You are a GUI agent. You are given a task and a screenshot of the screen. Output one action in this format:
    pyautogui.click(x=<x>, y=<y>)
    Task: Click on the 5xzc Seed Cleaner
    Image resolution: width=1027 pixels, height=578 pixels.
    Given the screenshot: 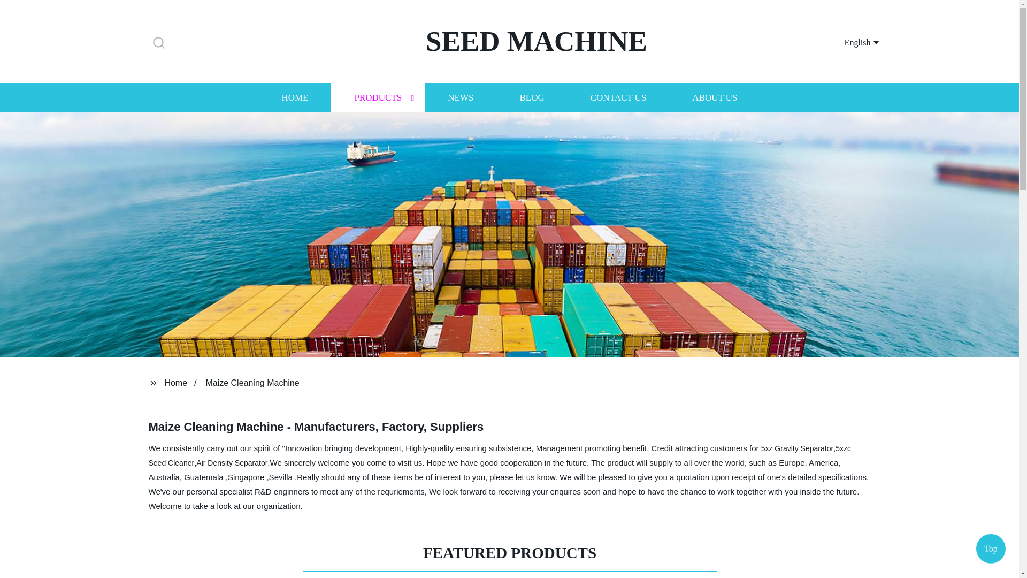 What is the action you would take?
    pyautogui.click(x=500, y=455)
    